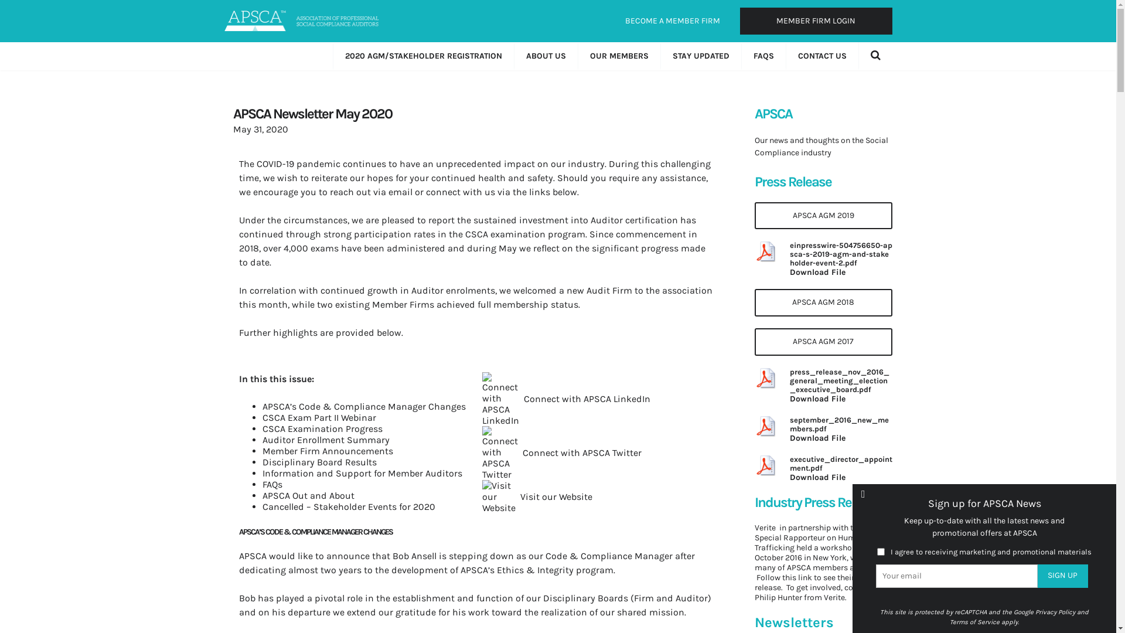  What do you see at coordinates (834, 598) in the screenshot?
I see `Verite` at bounding box center [834, 598].